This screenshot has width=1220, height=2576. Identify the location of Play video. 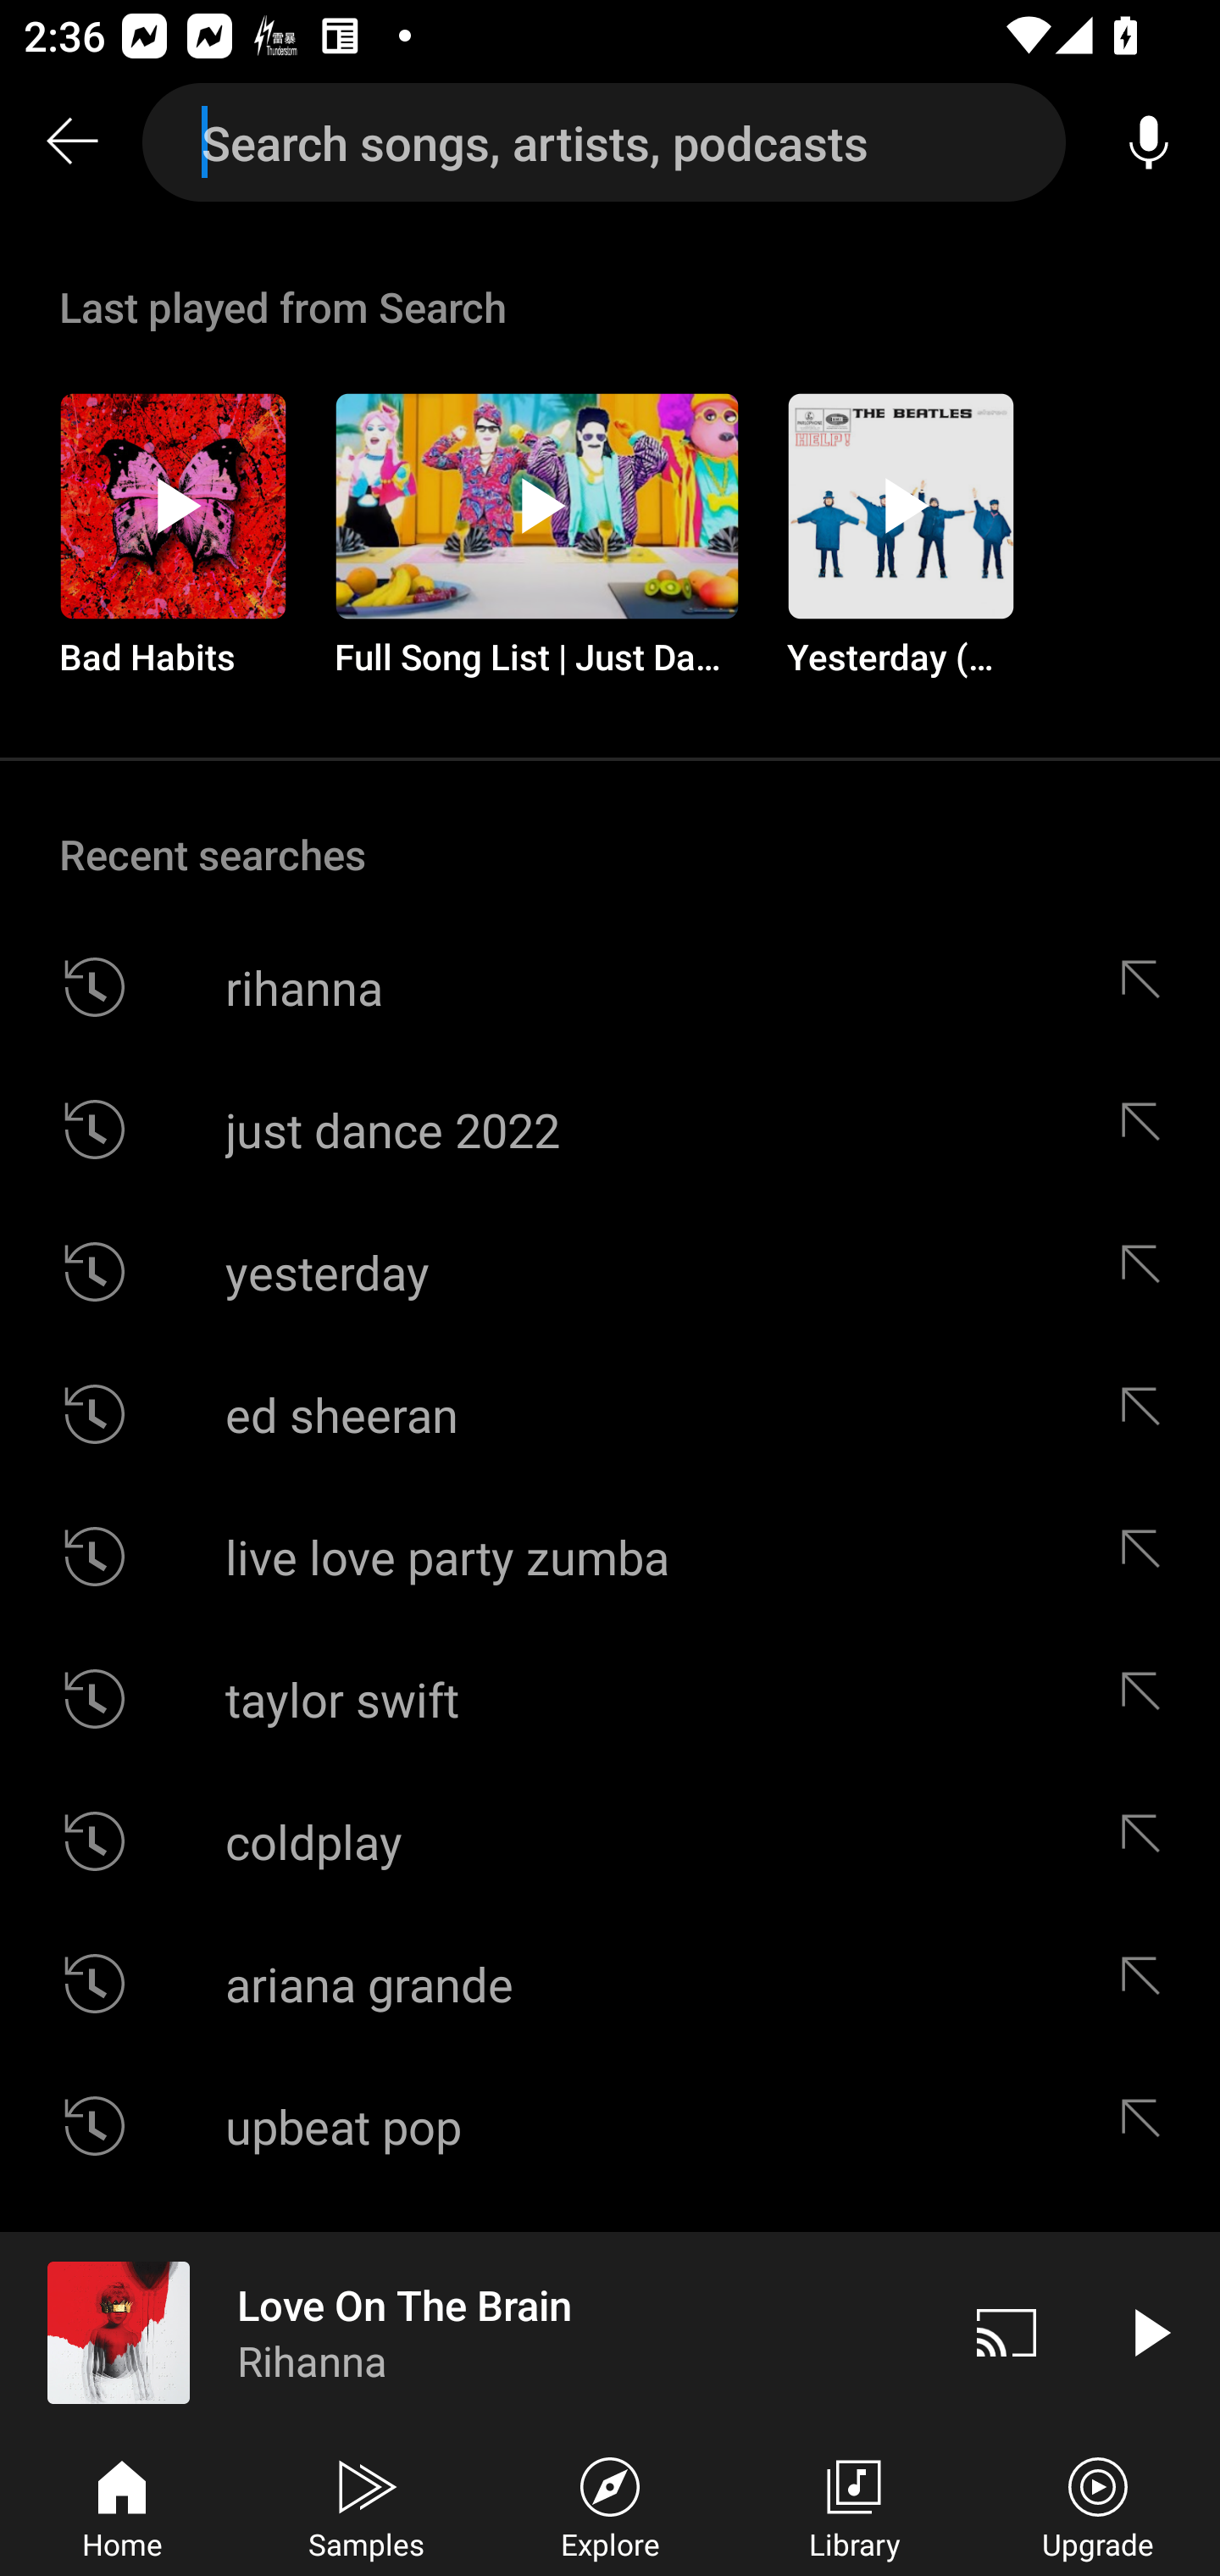
(1149, 2332).